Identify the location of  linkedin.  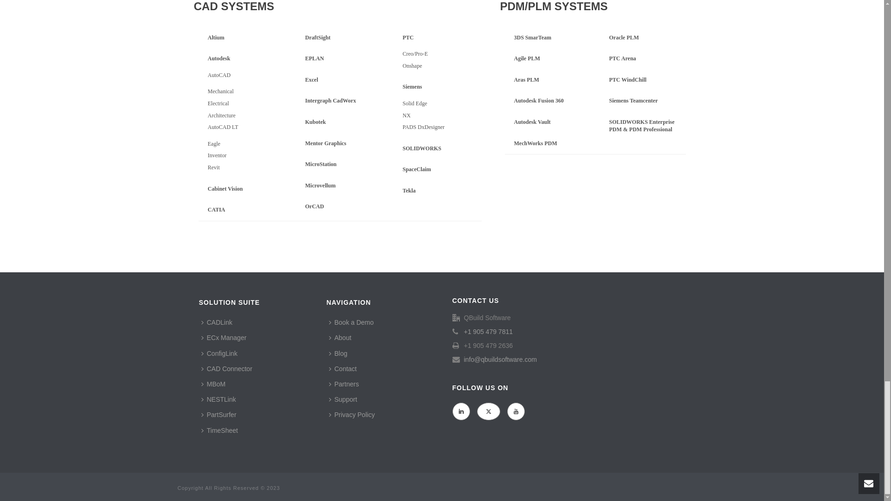
(460, 411).